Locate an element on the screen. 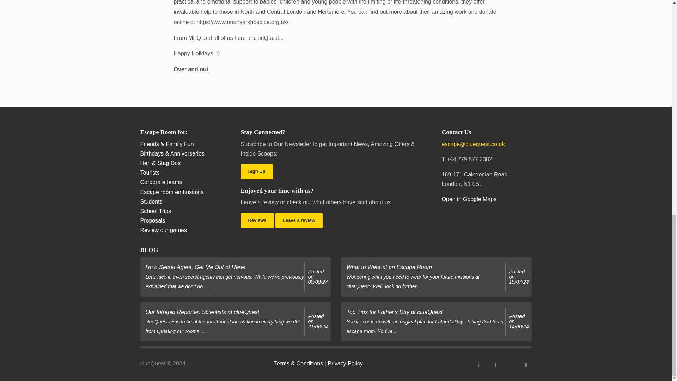 The height and width of the screenshot is (381, 677). Instagram is located at coordinates (495, 364).